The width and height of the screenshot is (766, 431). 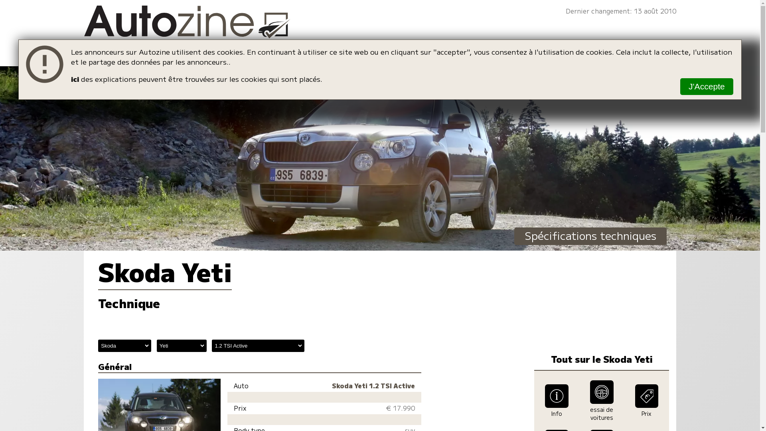 I want to click on ici, so click(x=75, y=79).